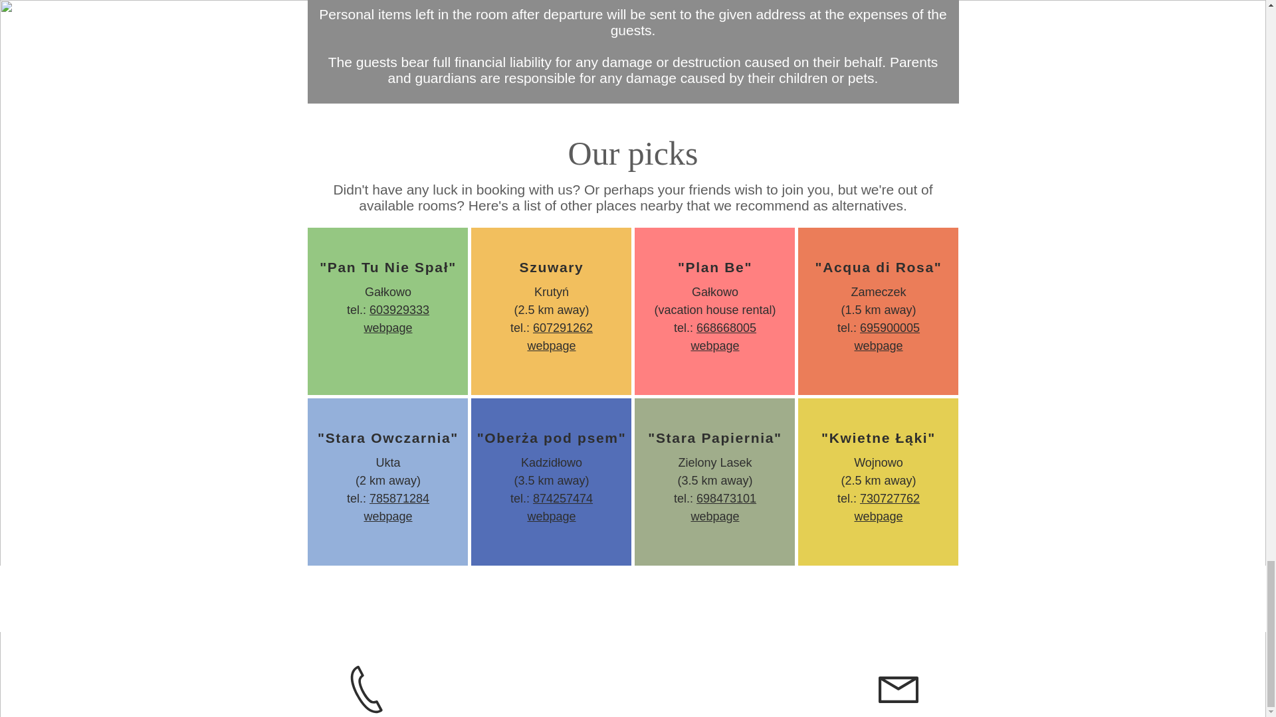  Describe the element at coordinates (388, 328) in the screenshot. I see `webpage` at that location.